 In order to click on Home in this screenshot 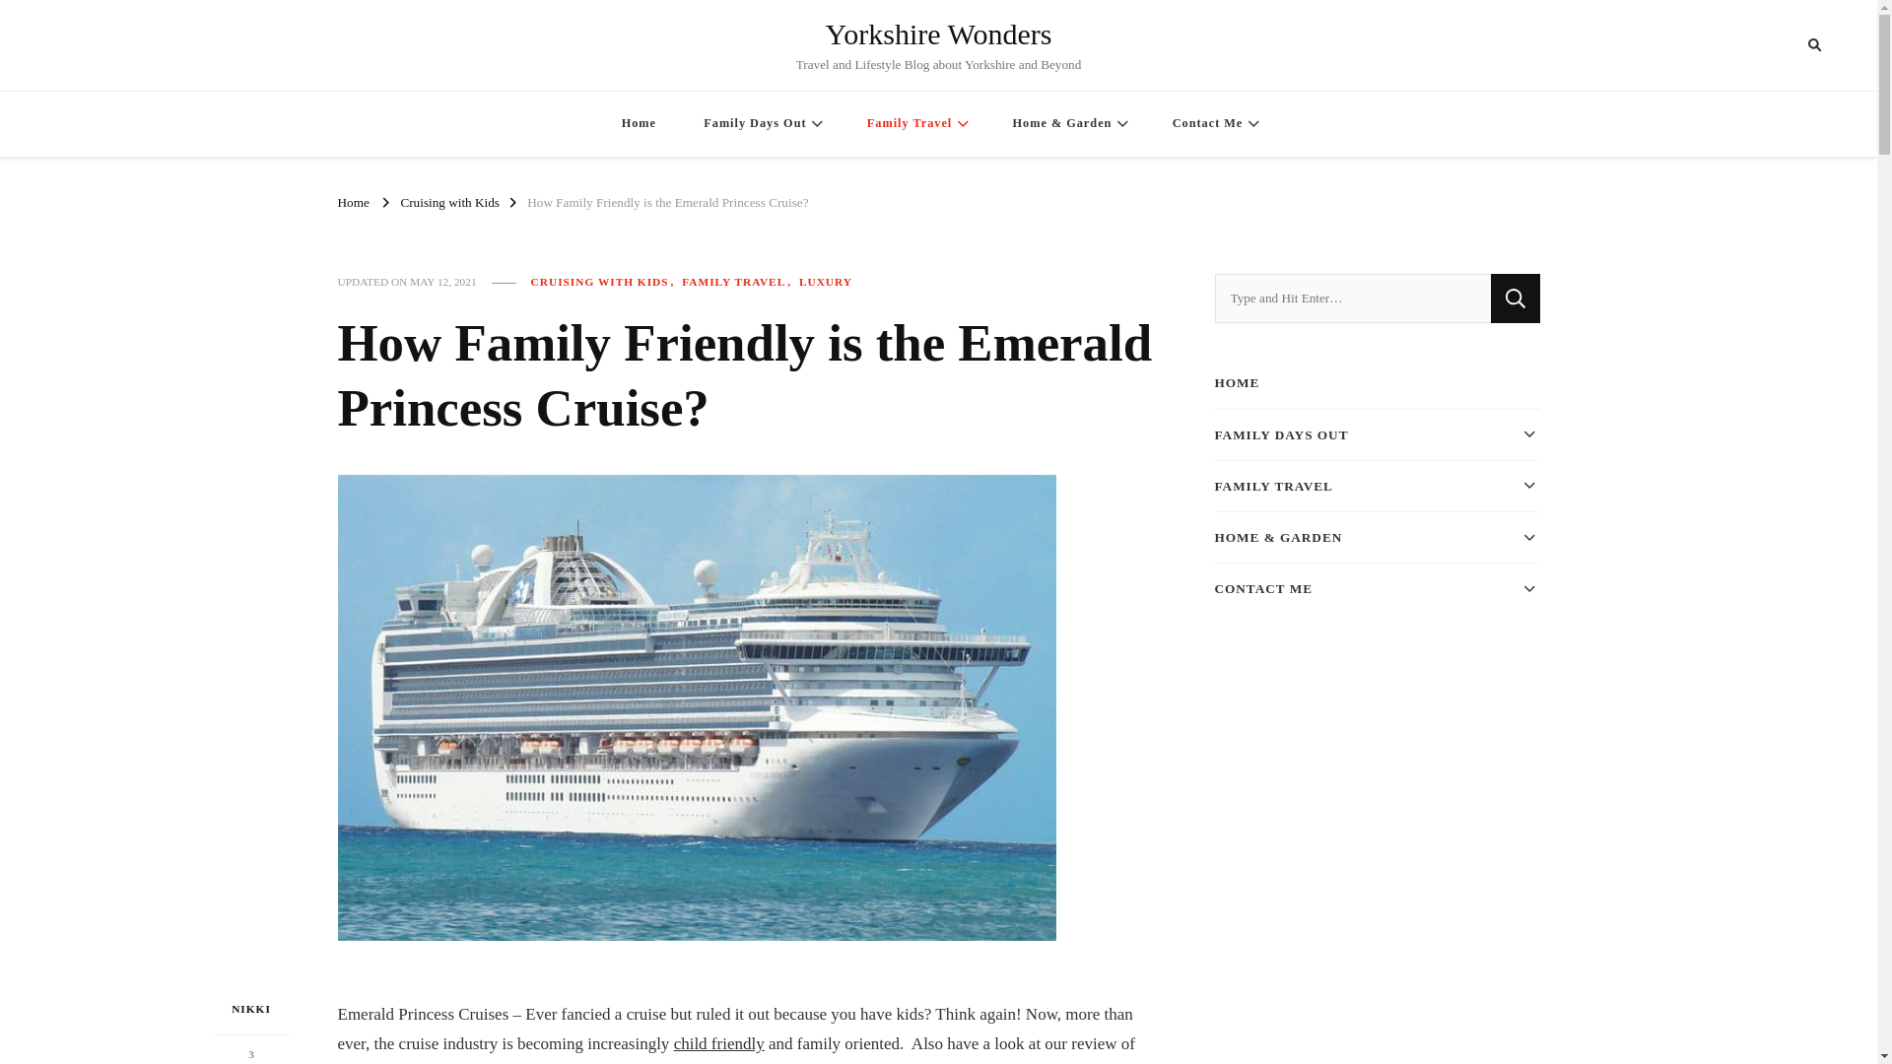, I will do `click(639, 122)`.